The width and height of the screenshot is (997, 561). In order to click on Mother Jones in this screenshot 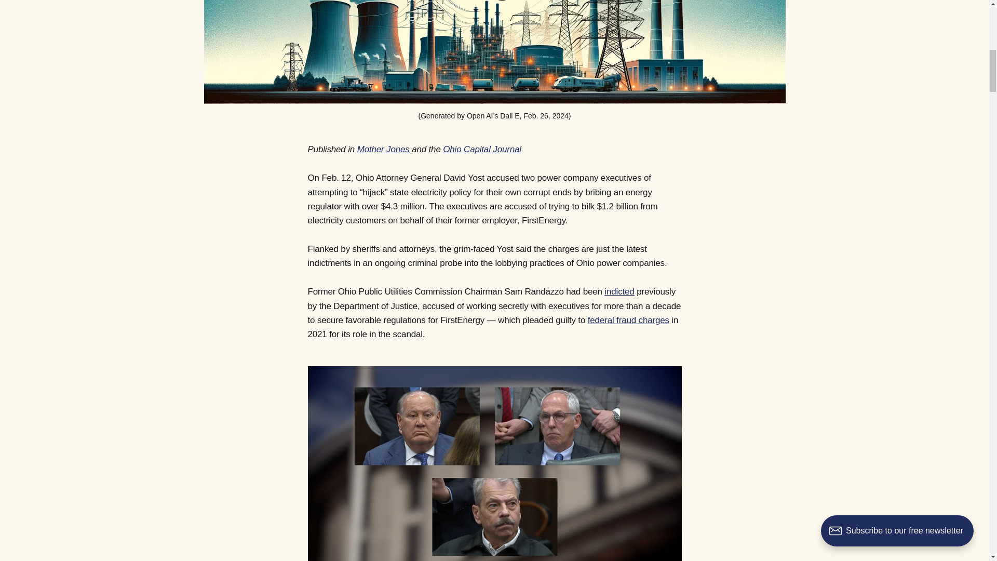, I will do `click(383, 149)`.